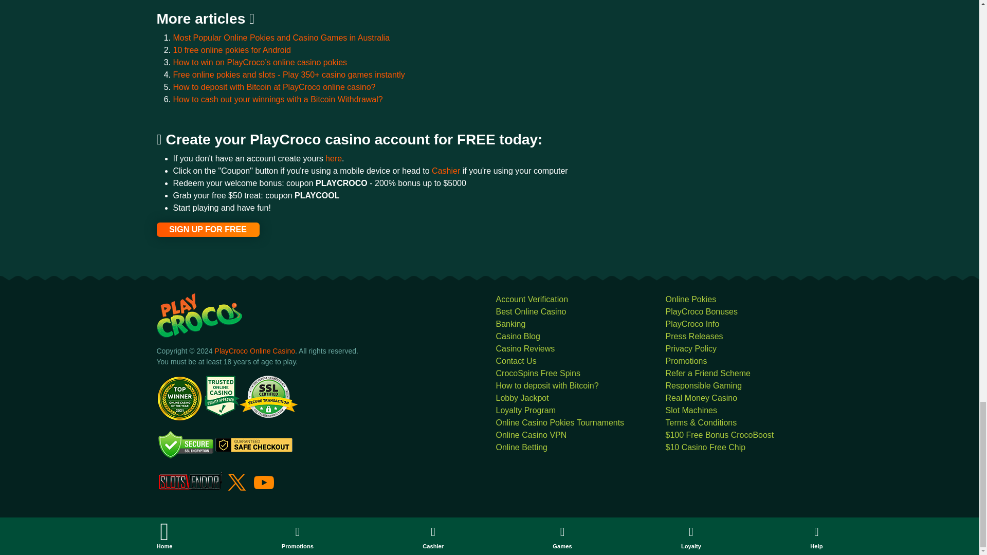 This screenshot has height=555, width=987. What do you see at coordinates (447, 171) in the screenshot?
I see `Cashier` at bounding box center [447, 171].